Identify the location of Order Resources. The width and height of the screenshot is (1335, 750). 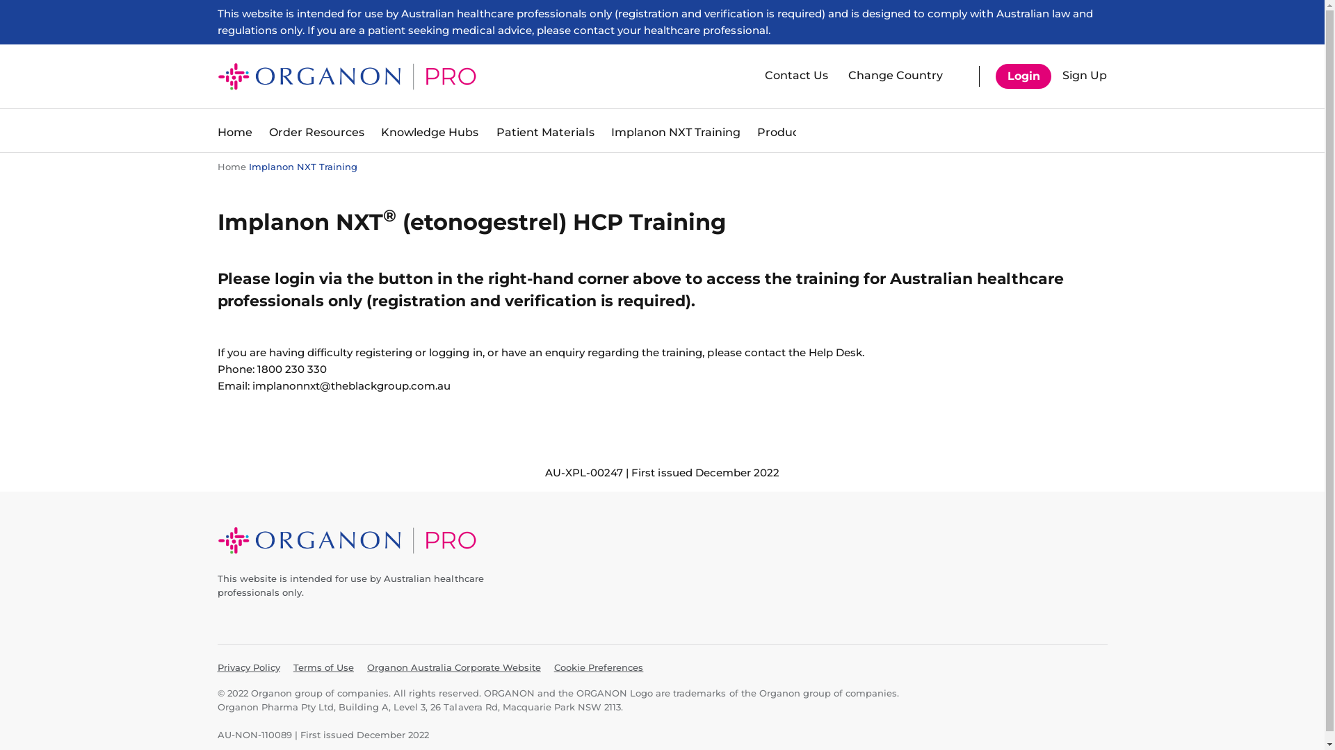
(317, 133).